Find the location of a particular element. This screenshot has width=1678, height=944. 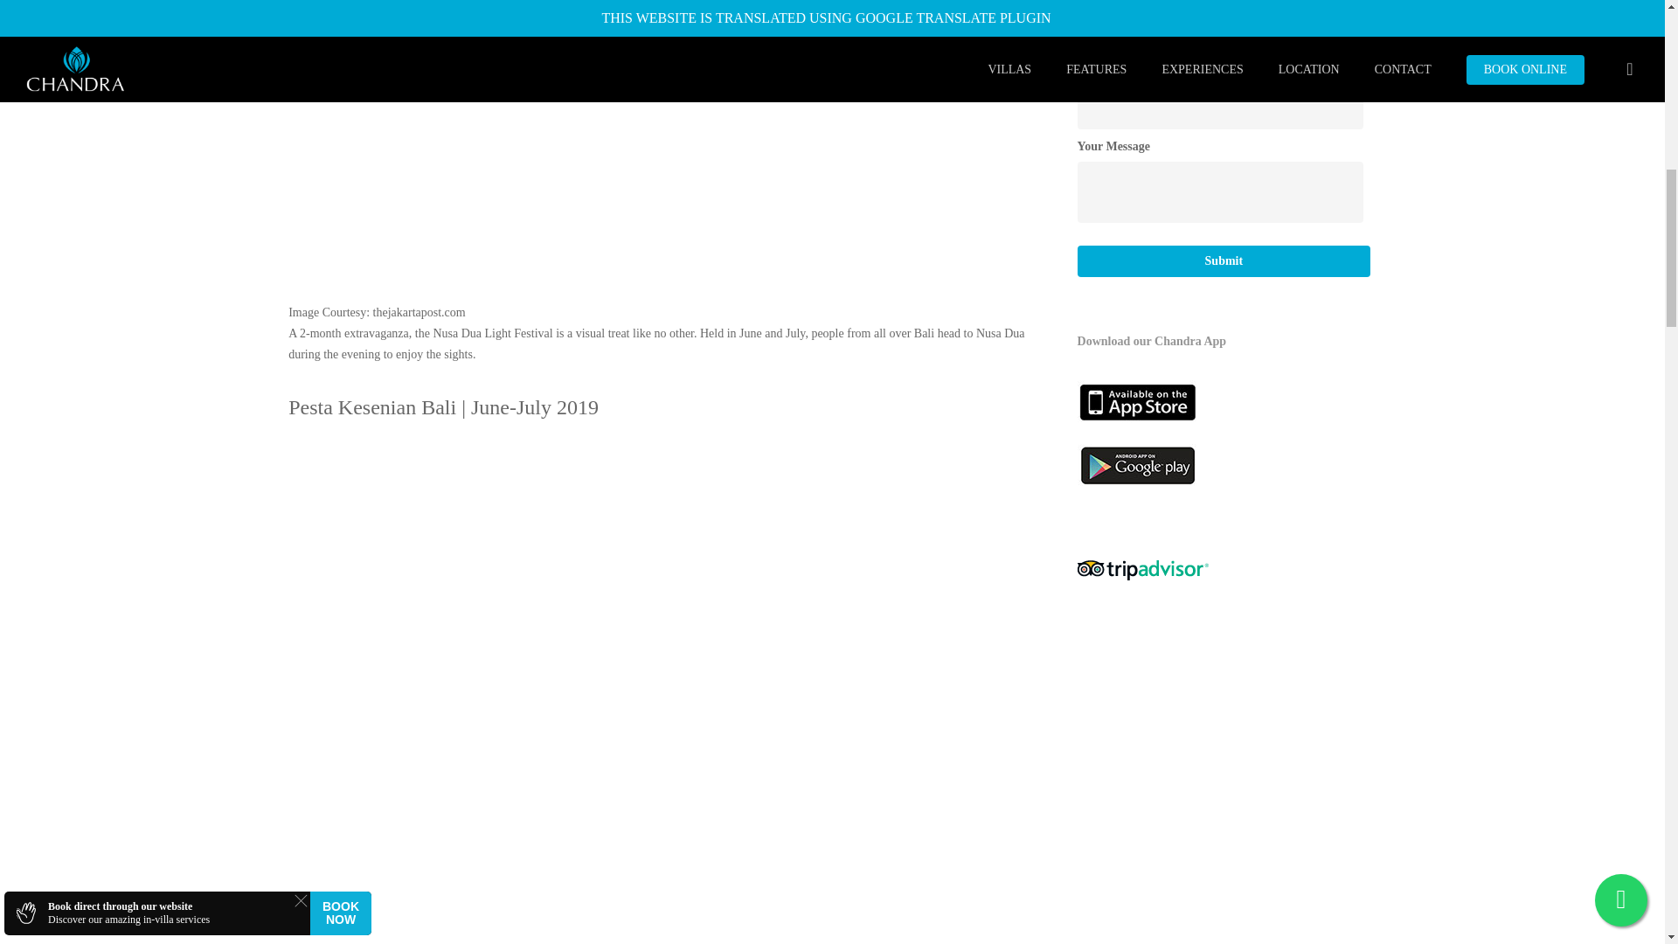

Chandra Bali Villas Android App is located at coordinates (1196, 496).